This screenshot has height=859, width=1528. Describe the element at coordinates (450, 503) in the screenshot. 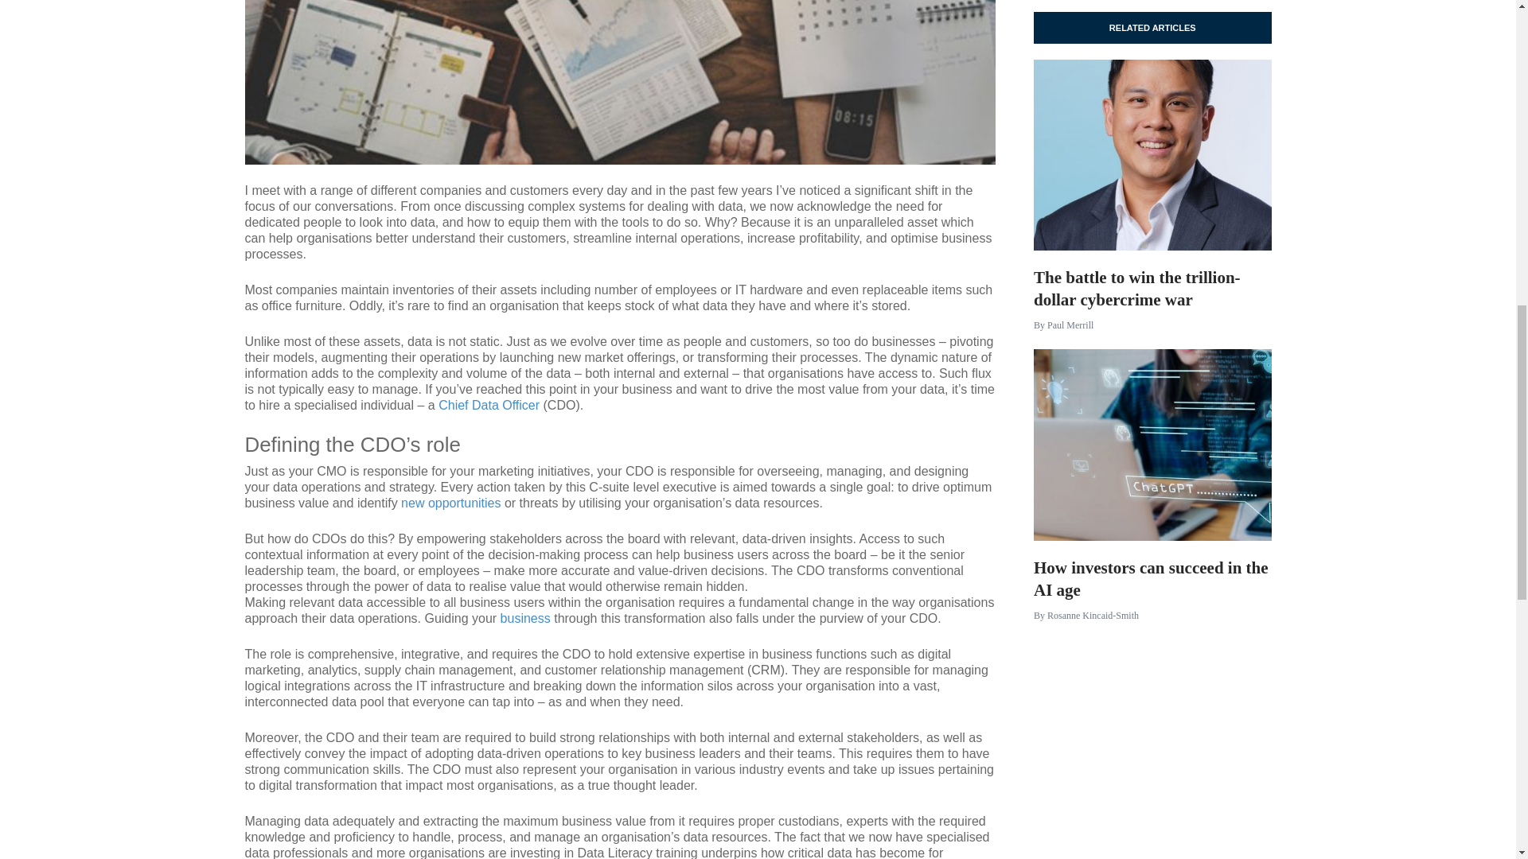

I see `new opportunities` at that location.